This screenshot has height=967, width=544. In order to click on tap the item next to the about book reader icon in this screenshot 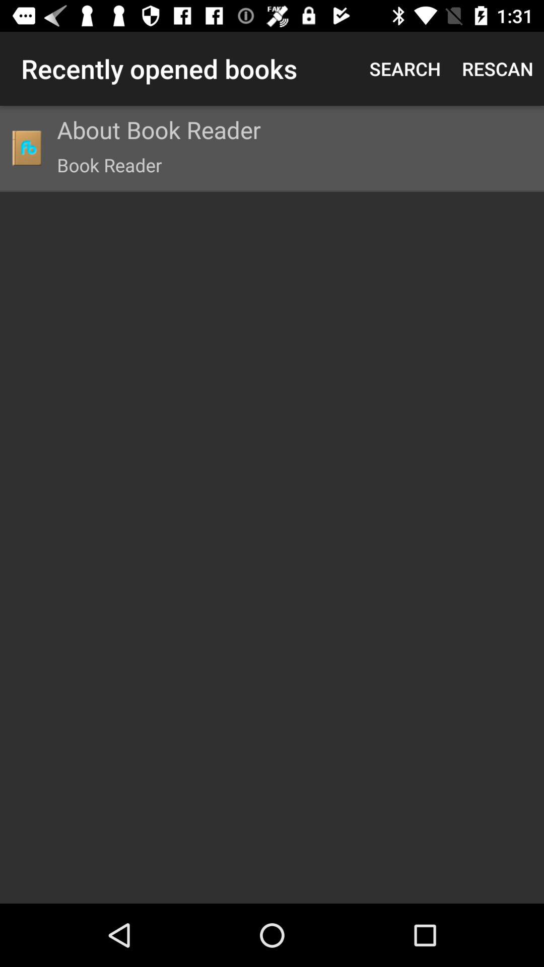, I will do `click(26, 148)`.